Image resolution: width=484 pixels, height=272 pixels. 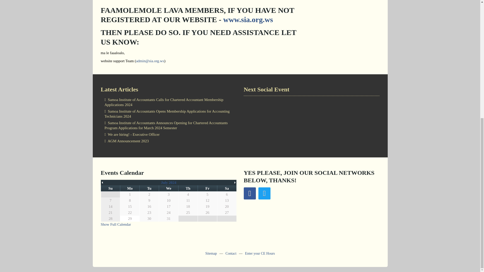 I want to click on We are hiring! - Executive Officer, so click(x=168, y=134).